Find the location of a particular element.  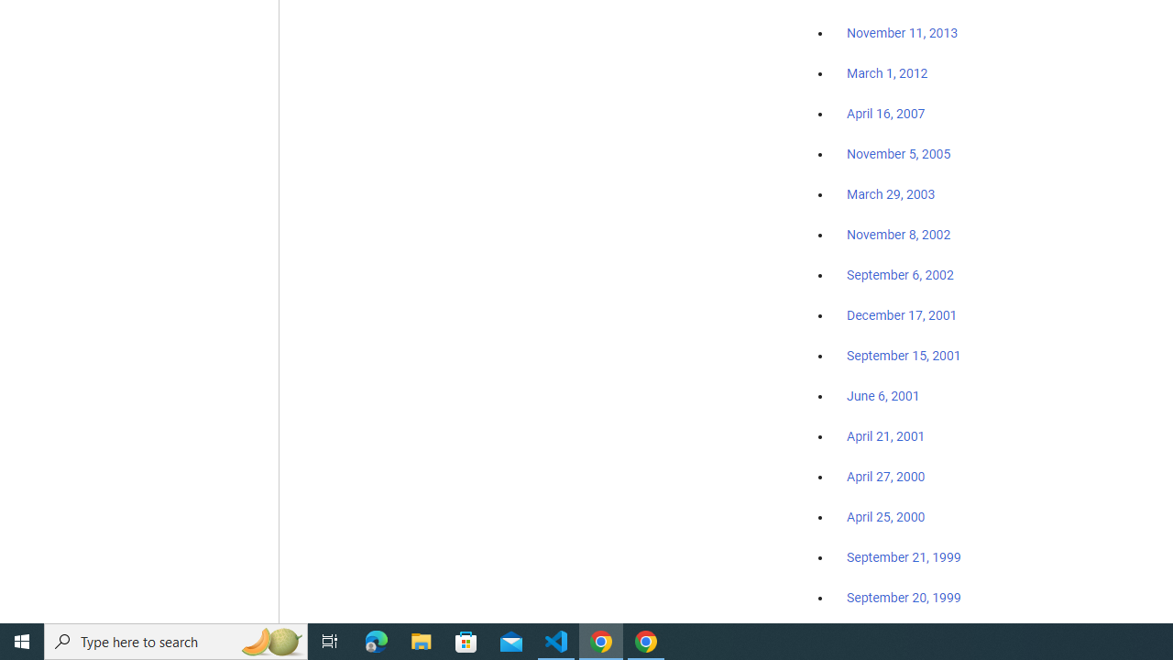

March 1, 2012 is located at coordinates (887, 74).